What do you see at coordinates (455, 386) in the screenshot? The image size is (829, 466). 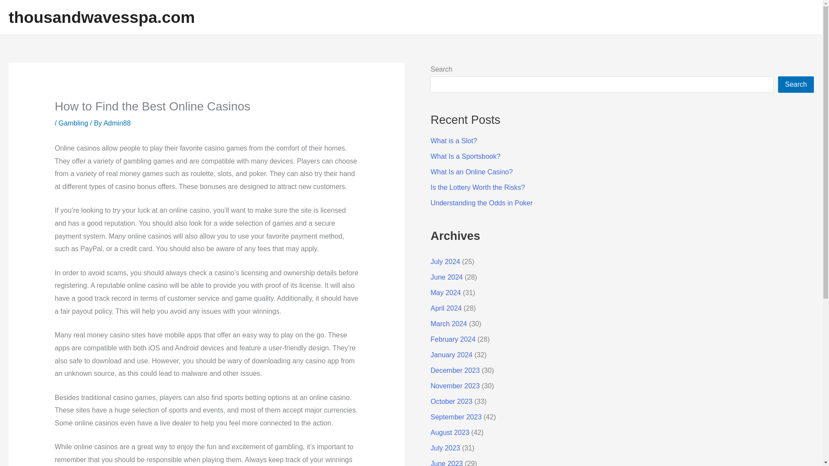 I see `November 2023` at bounding box center [455, 386].